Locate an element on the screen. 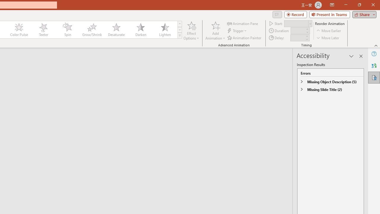  Move Earlier is located at coordinates (329, 31).